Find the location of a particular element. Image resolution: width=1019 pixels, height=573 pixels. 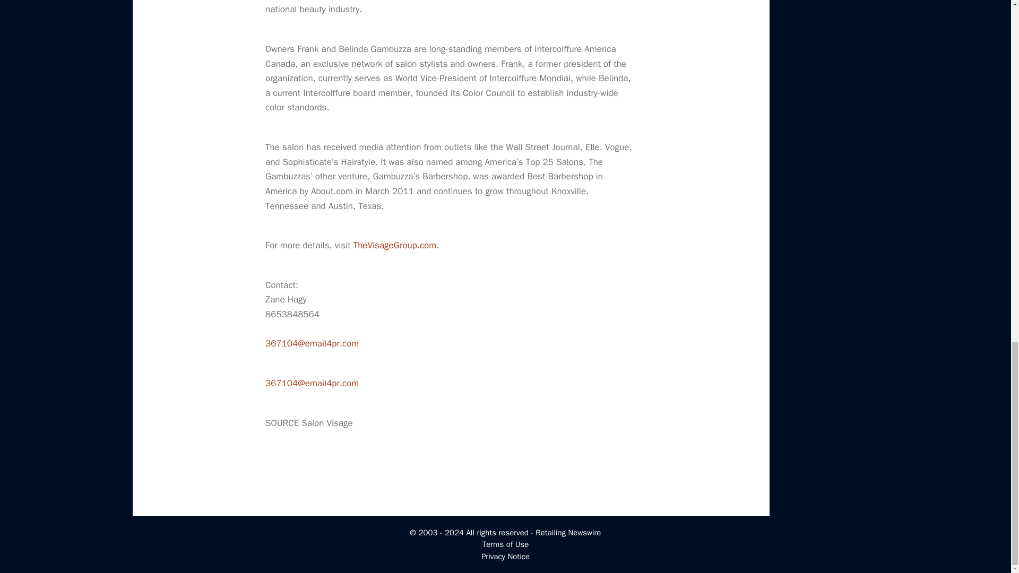

Terms of Use is located at coordinates (505, 544).